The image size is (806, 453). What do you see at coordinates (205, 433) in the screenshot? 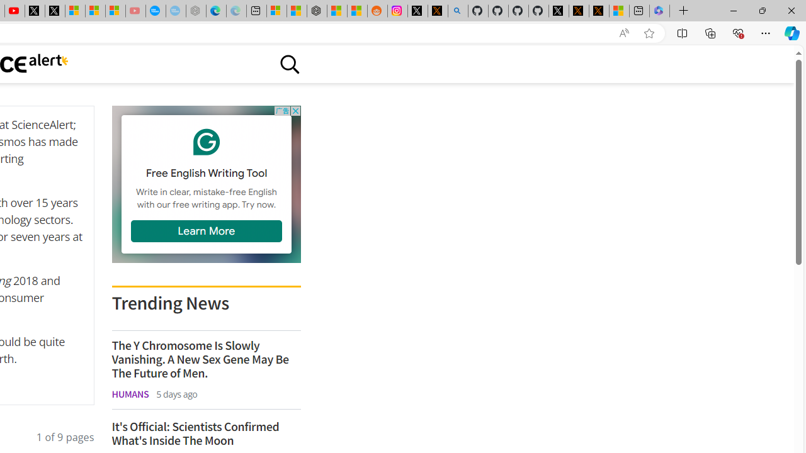
I see `It's Official: Scientists Confirmed What's Inside The Moon` at bounding box center [205, 433].